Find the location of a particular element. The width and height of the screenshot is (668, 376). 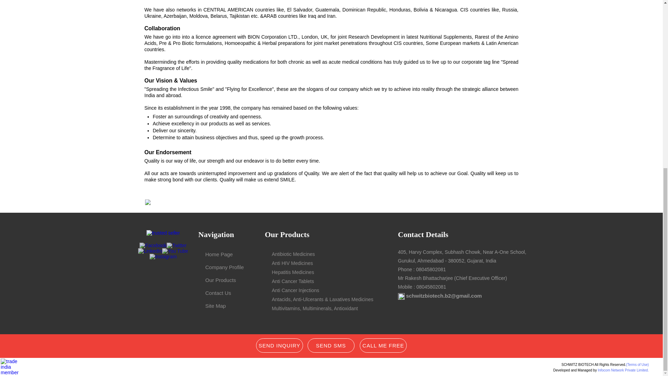

Accepts only Export Inquiries is located at coordinates (401, 296).